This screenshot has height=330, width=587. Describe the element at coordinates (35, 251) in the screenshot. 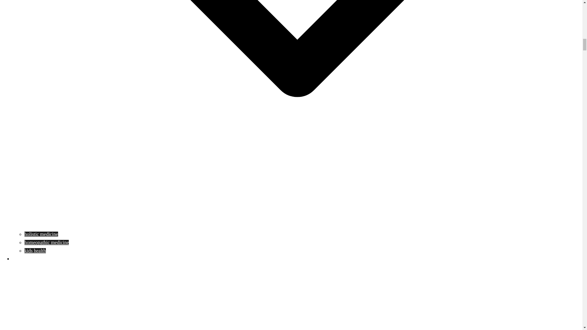

I see `kids health` at that location.